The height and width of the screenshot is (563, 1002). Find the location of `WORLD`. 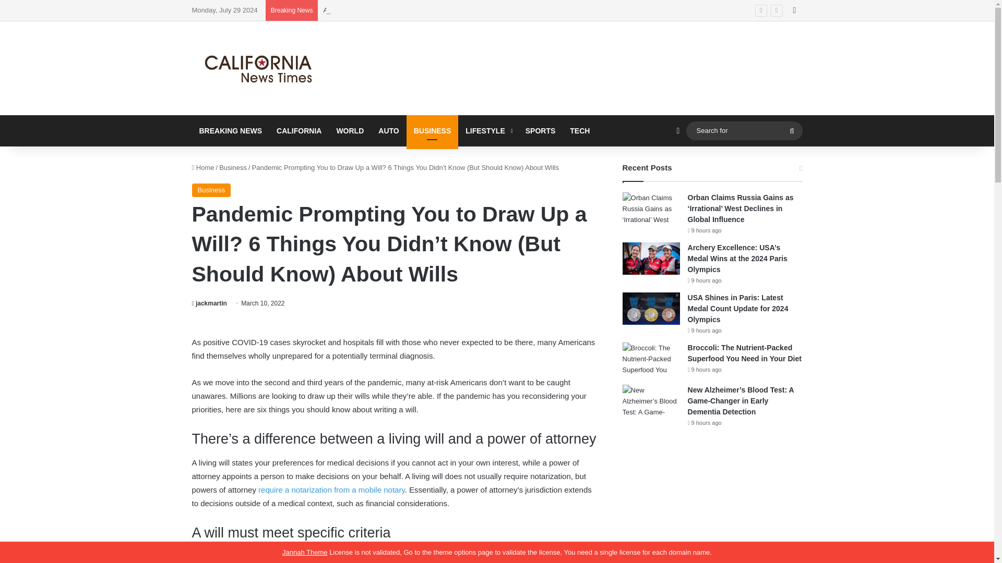

WORLD is located at coordinates (350, 130).